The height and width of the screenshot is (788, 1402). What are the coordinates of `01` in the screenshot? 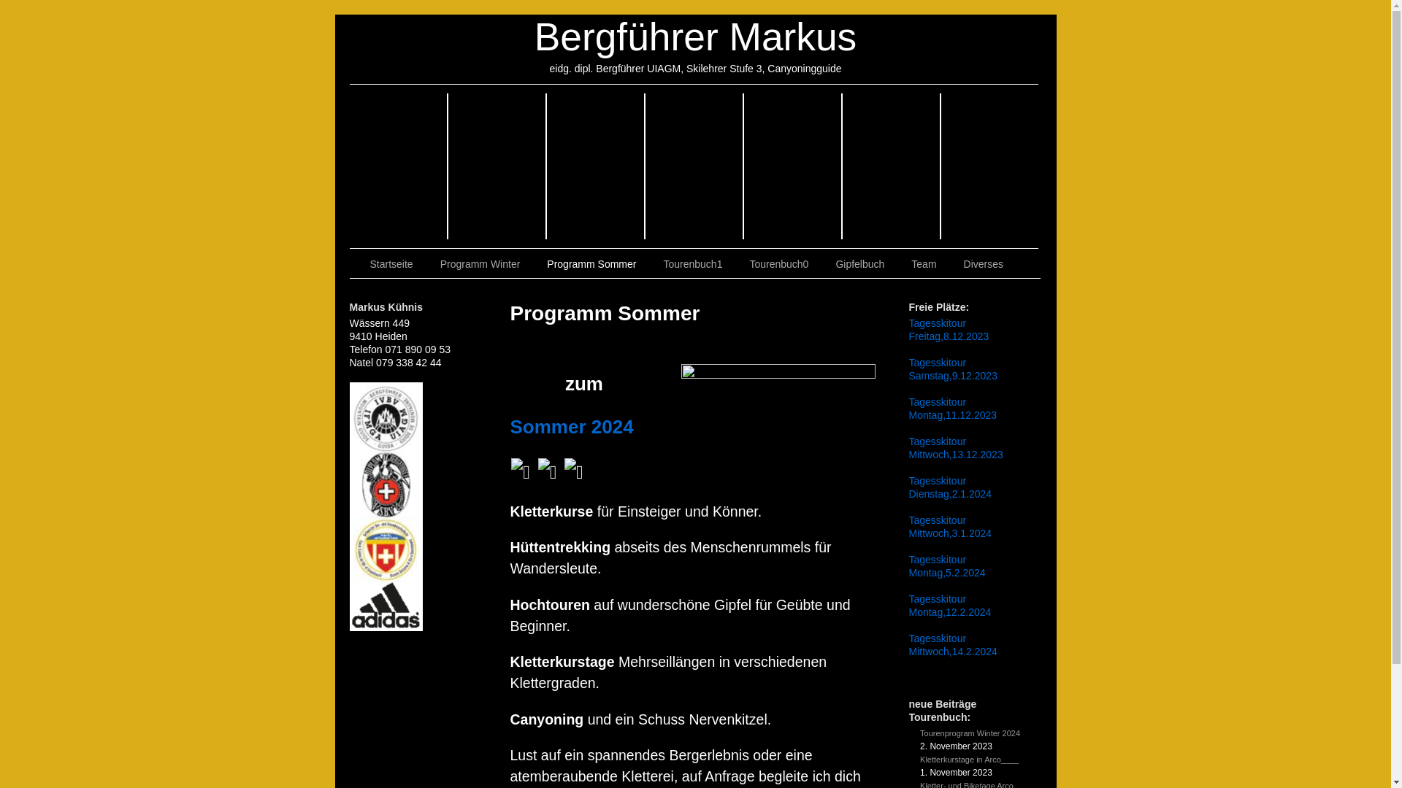 It's located at (792, 166).